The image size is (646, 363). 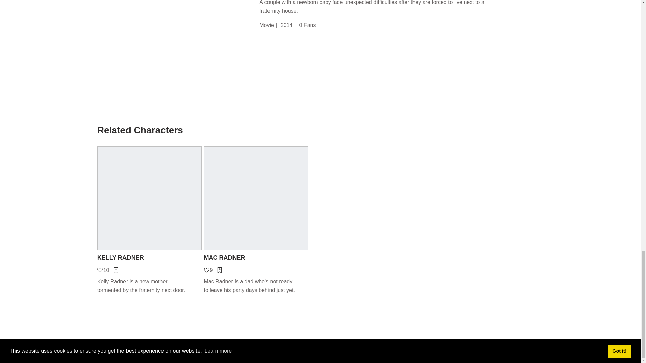 What do you see at coordinates (246, 354) in the screenshot?
I see `About` at bounding box center [246, 354].